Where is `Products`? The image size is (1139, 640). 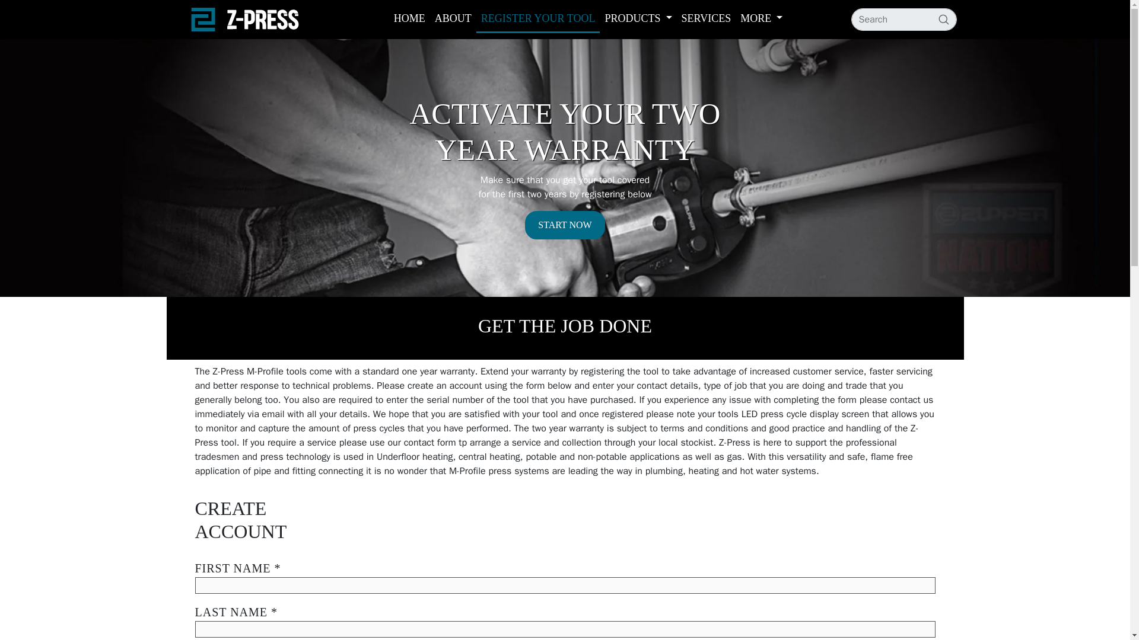
Products is located at coordinates (638, 18).